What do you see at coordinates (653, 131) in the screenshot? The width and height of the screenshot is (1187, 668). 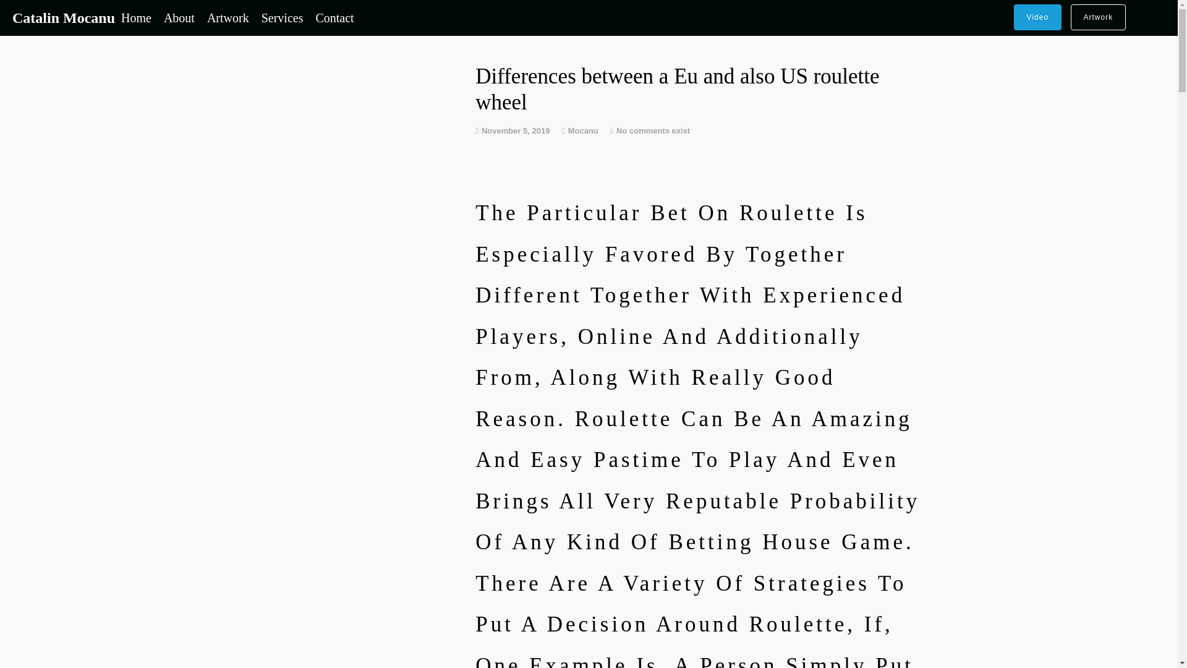 I see `No comments exist` at bounding box center [653, 131].